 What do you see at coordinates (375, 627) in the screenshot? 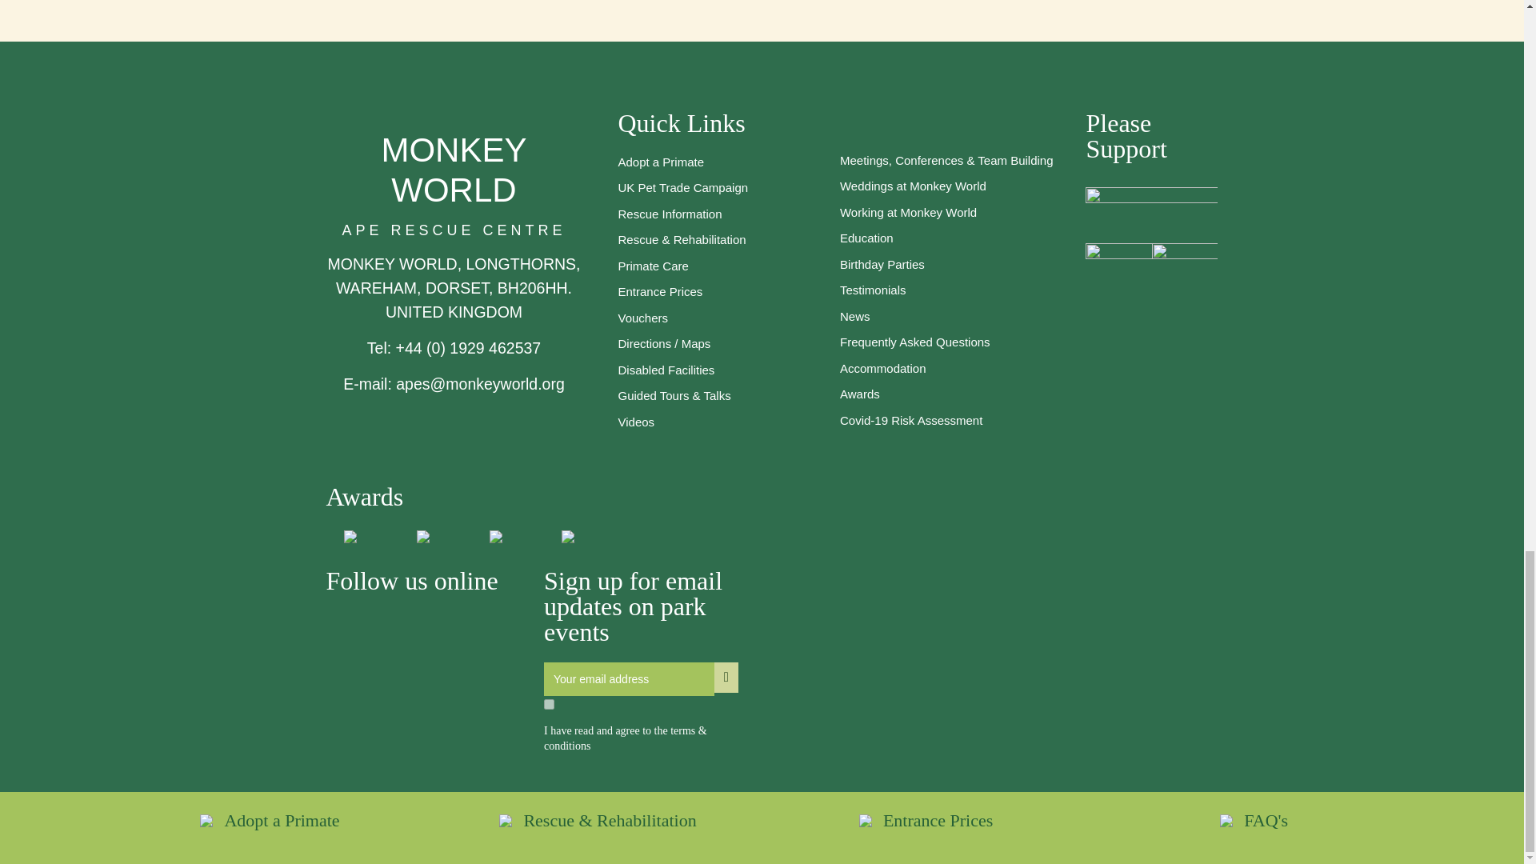
I see `facebook` at bounding box center [375, 627].